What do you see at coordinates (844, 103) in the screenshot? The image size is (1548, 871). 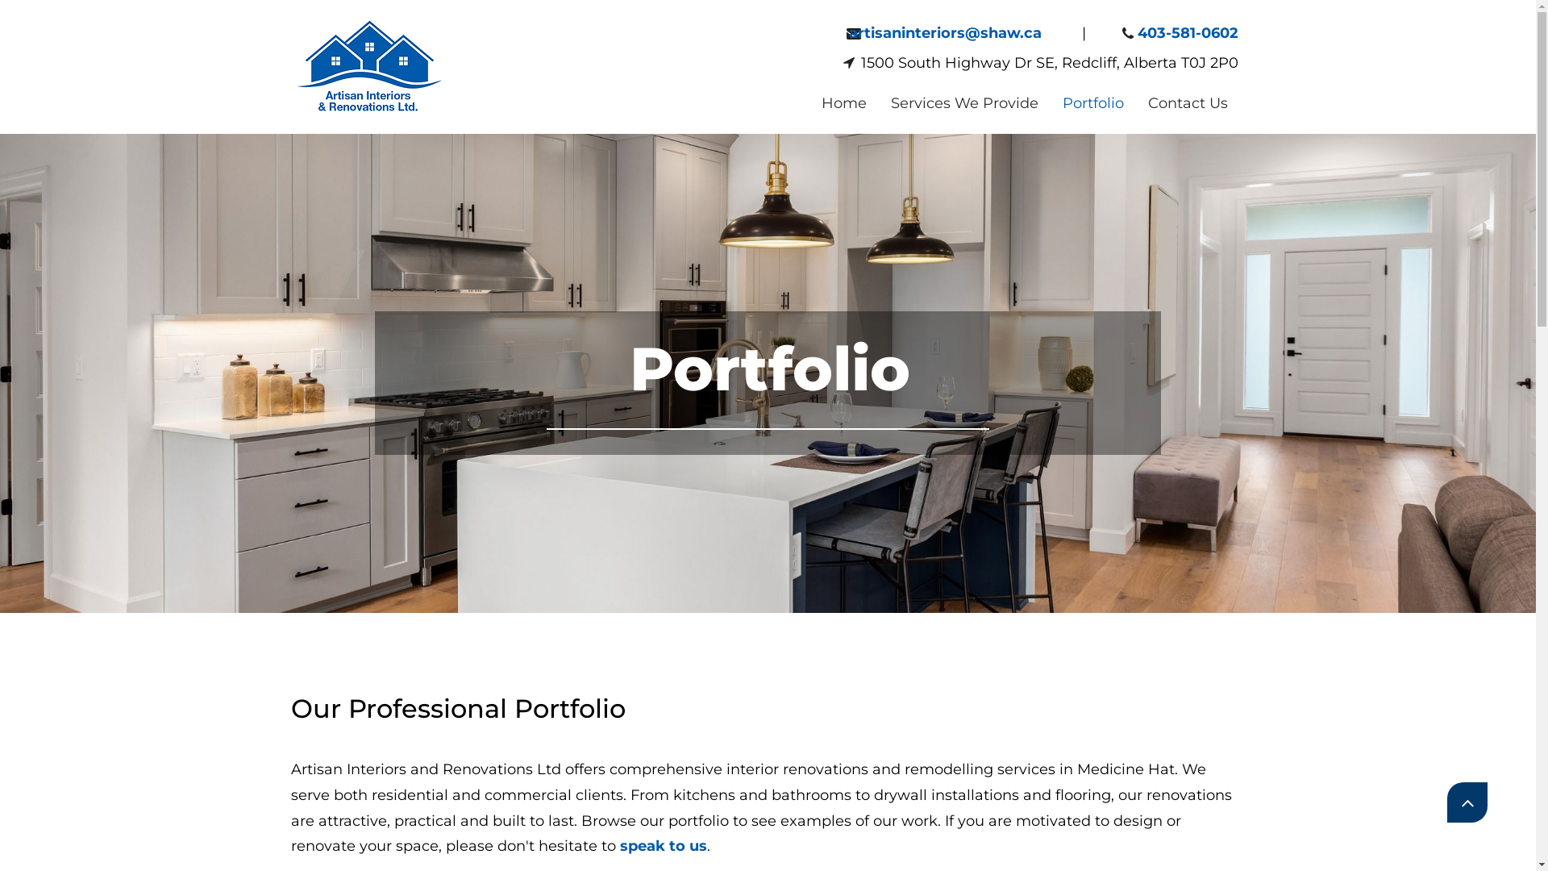 I see `Home` at bounding box center [844, 103].